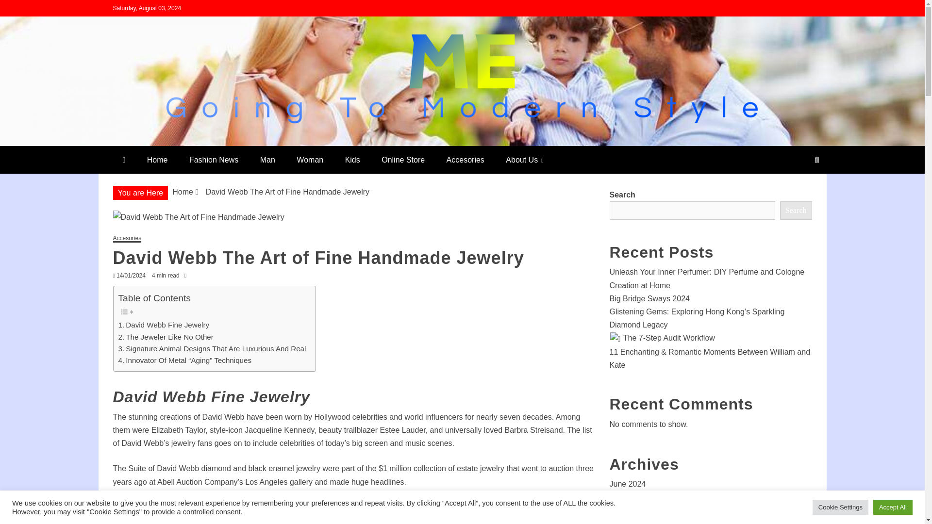 The image size is (932, 524). I want to click on David Webb The Art of Fine Handmade Jewelry, so click(353, 217).